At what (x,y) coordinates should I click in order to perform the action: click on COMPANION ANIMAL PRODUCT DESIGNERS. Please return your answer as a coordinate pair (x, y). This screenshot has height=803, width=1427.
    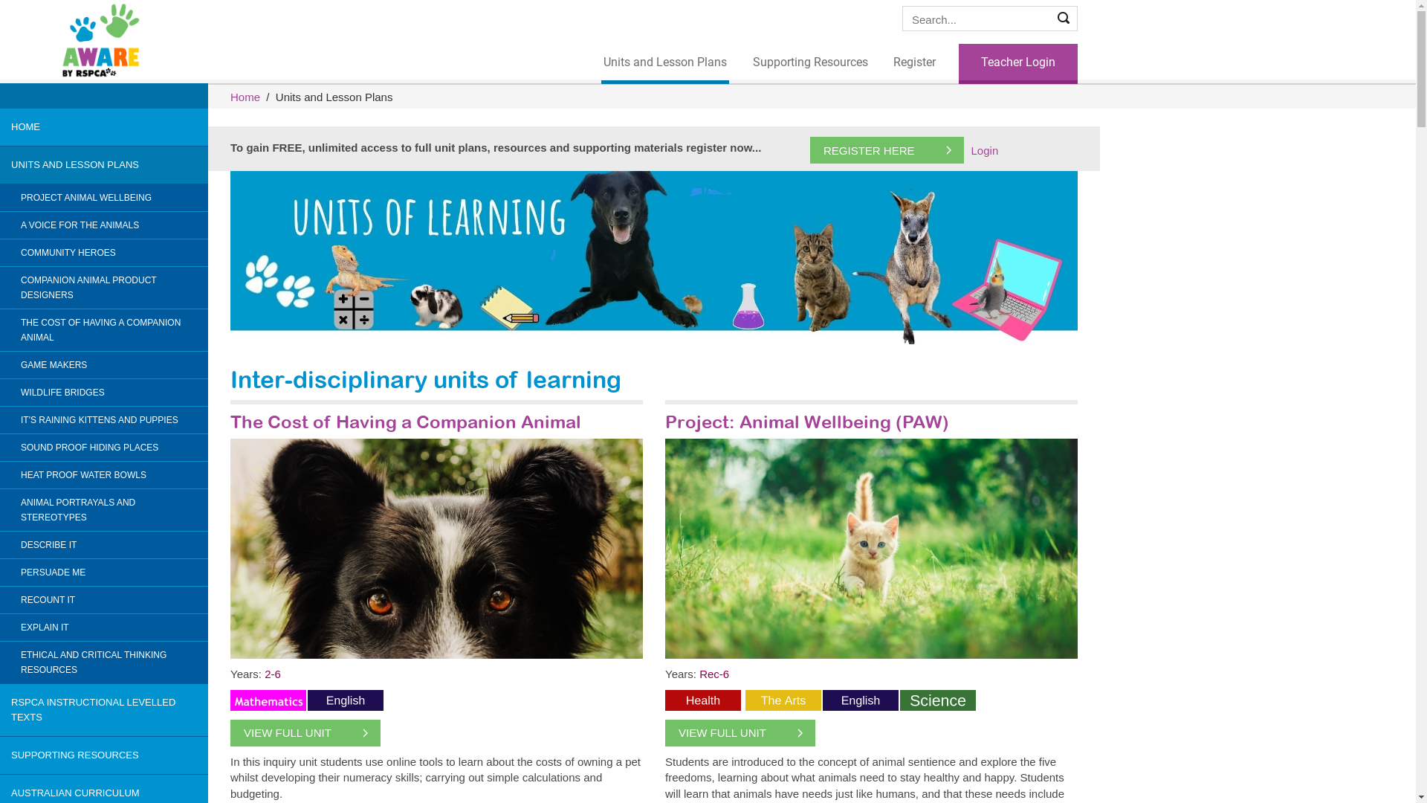
    Looking at the image, I should click on (104, 288).